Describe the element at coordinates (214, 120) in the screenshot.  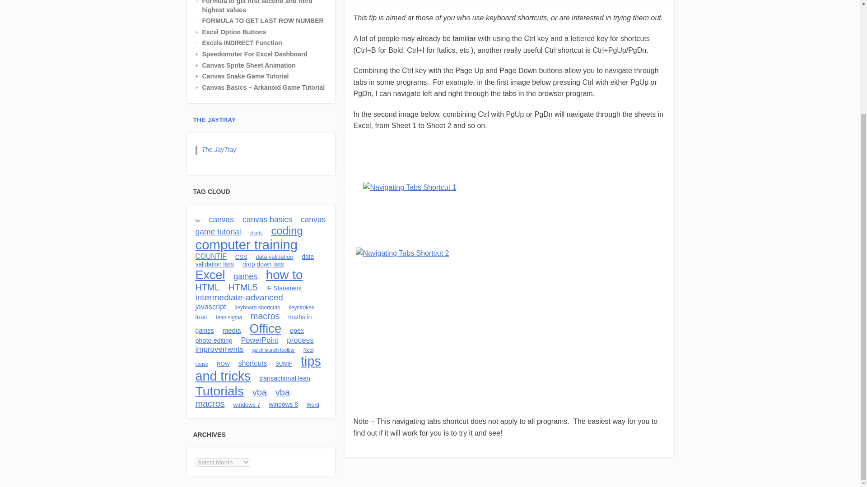
I see `THE JAYTRAY` at that location.